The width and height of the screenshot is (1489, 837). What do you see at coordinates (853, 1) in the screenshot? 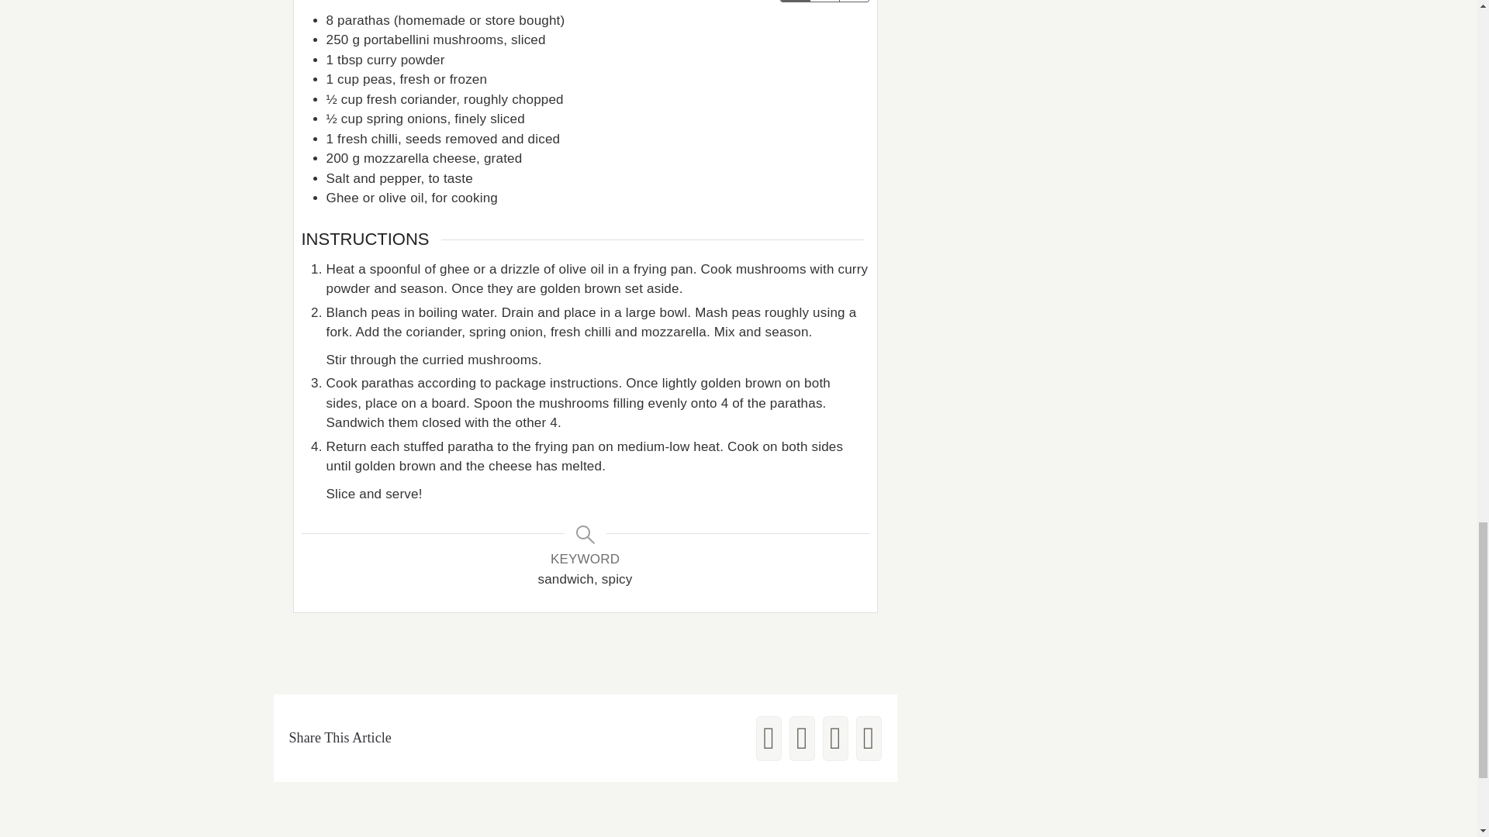
I see `3x` at bounding box center [853, 1].